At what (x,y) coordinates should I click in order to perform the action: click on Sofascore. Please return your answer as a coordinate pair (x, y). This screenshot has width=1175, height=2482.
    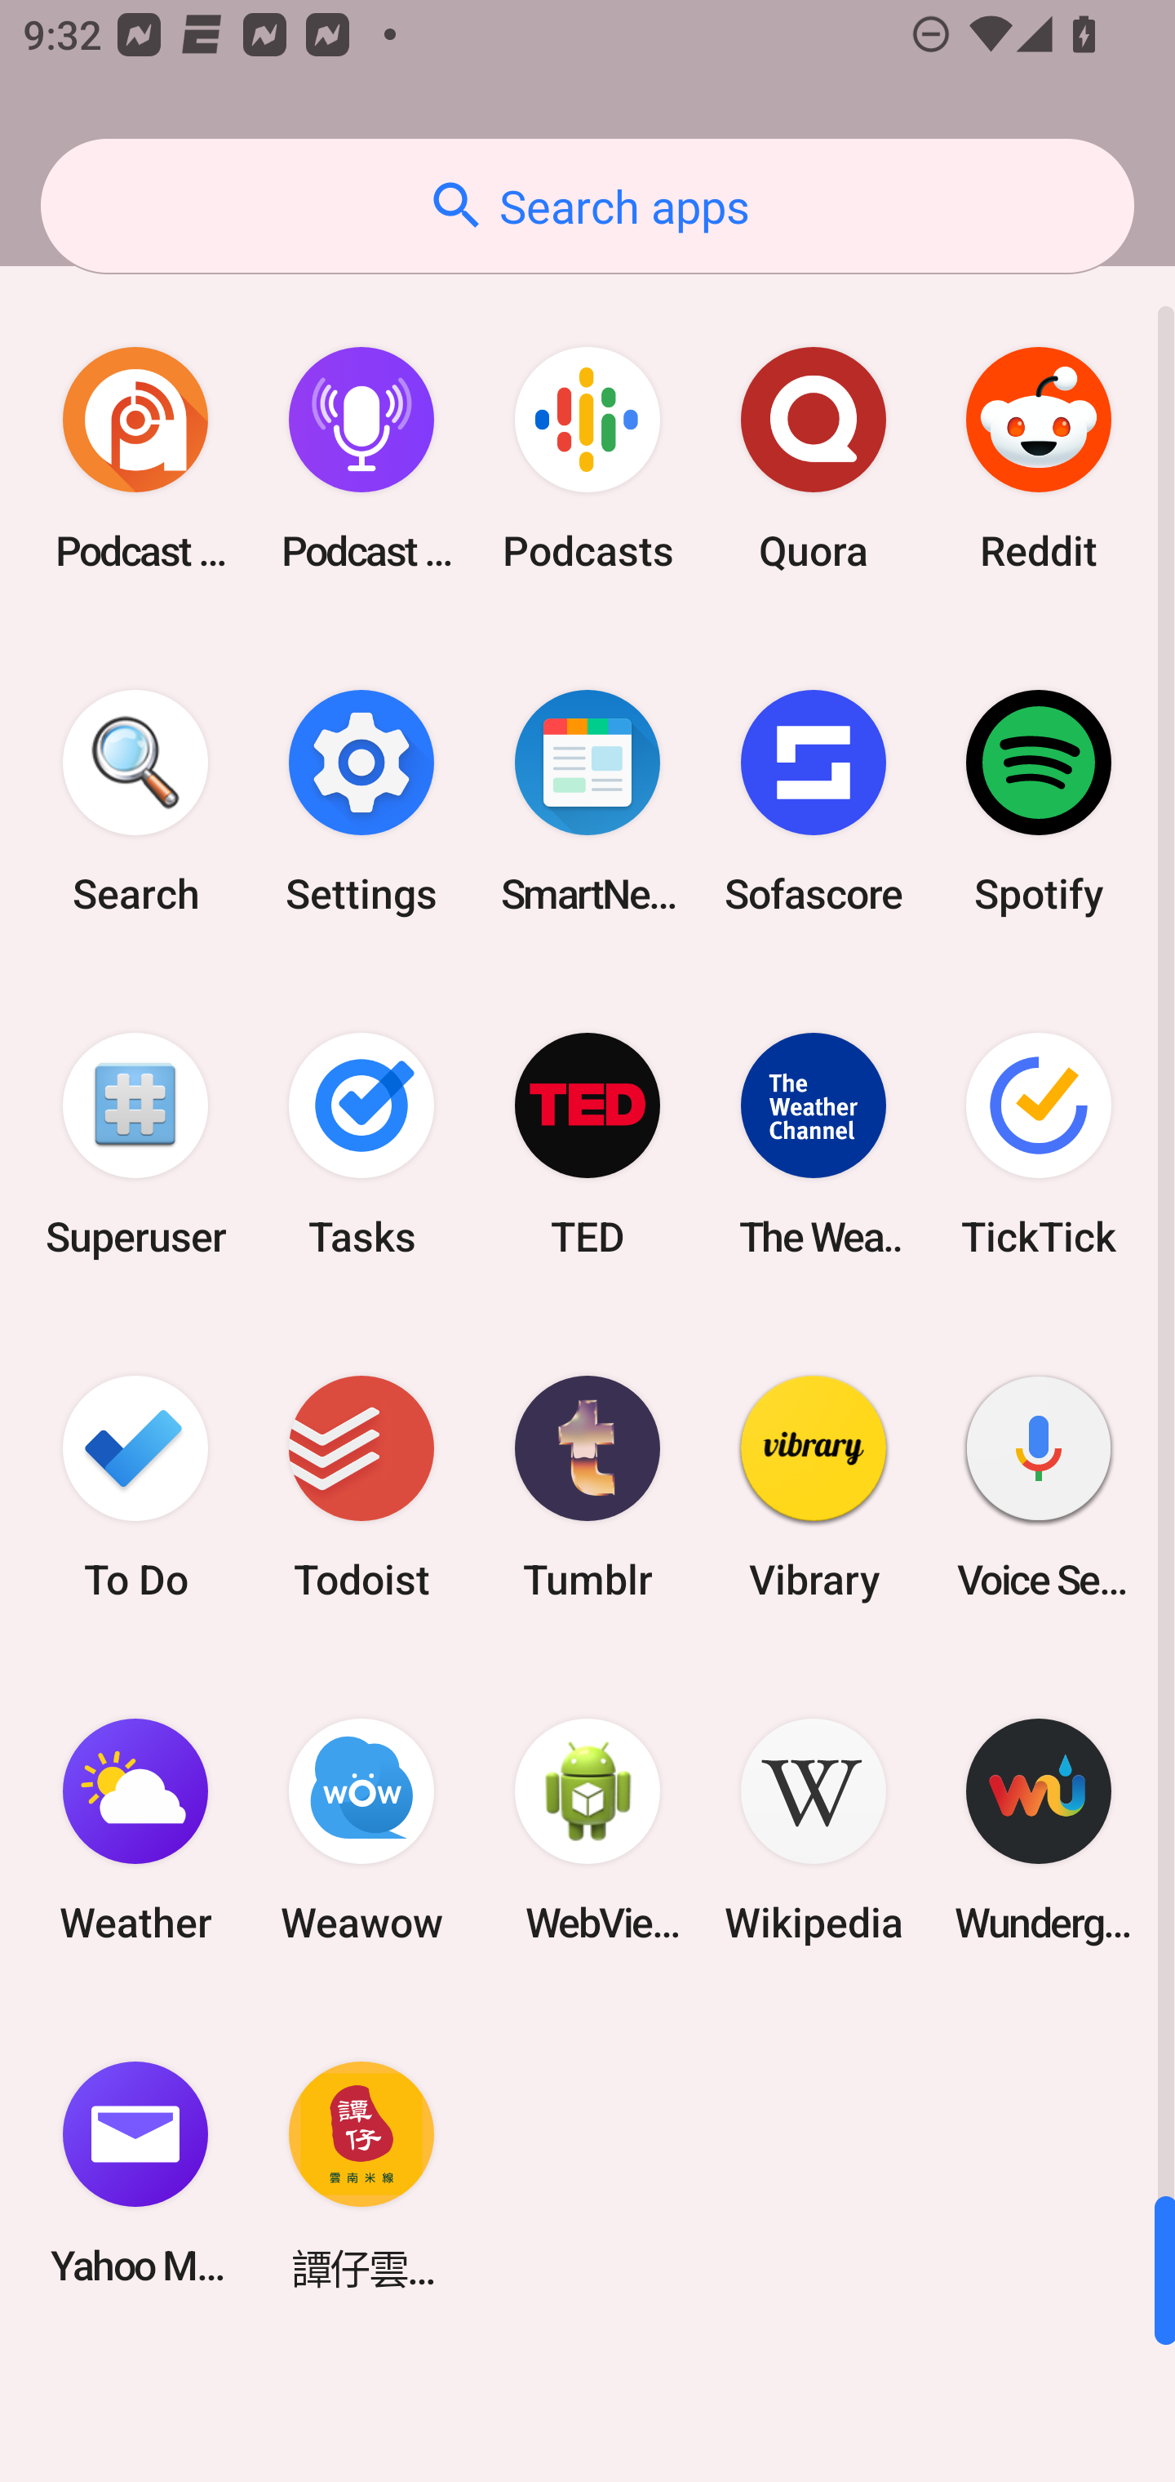
    Looking at the image, I should click on (813, 802).